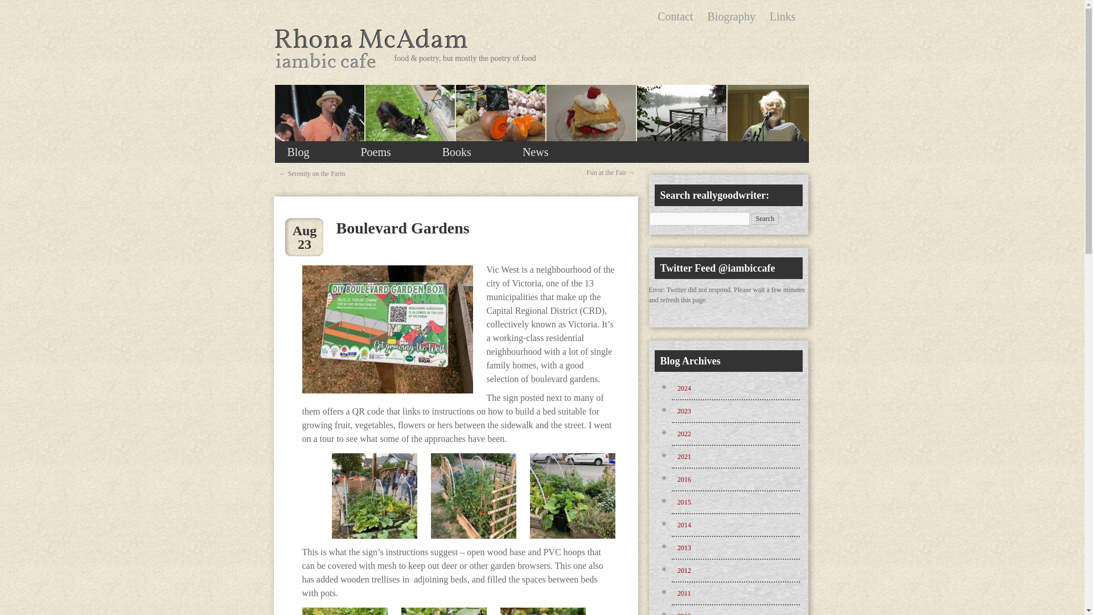  I want to click on MarketPumpkin.jpg, so click(500, 116).